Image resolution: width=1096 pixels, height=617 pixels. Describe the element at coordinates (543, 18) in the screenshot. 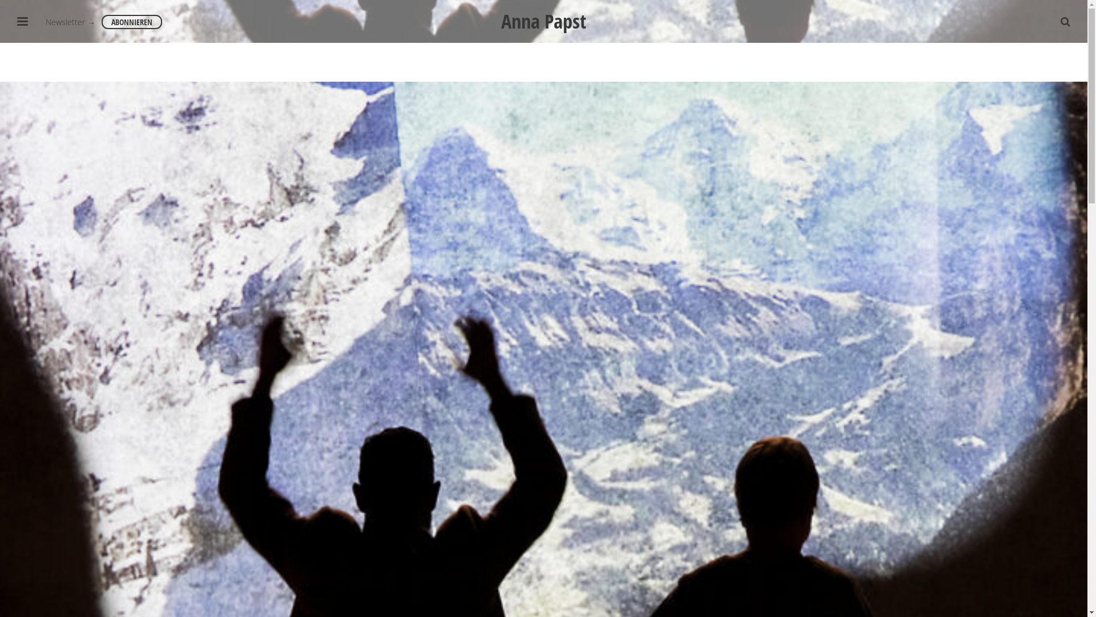

I see `Anna Papst` at that location.